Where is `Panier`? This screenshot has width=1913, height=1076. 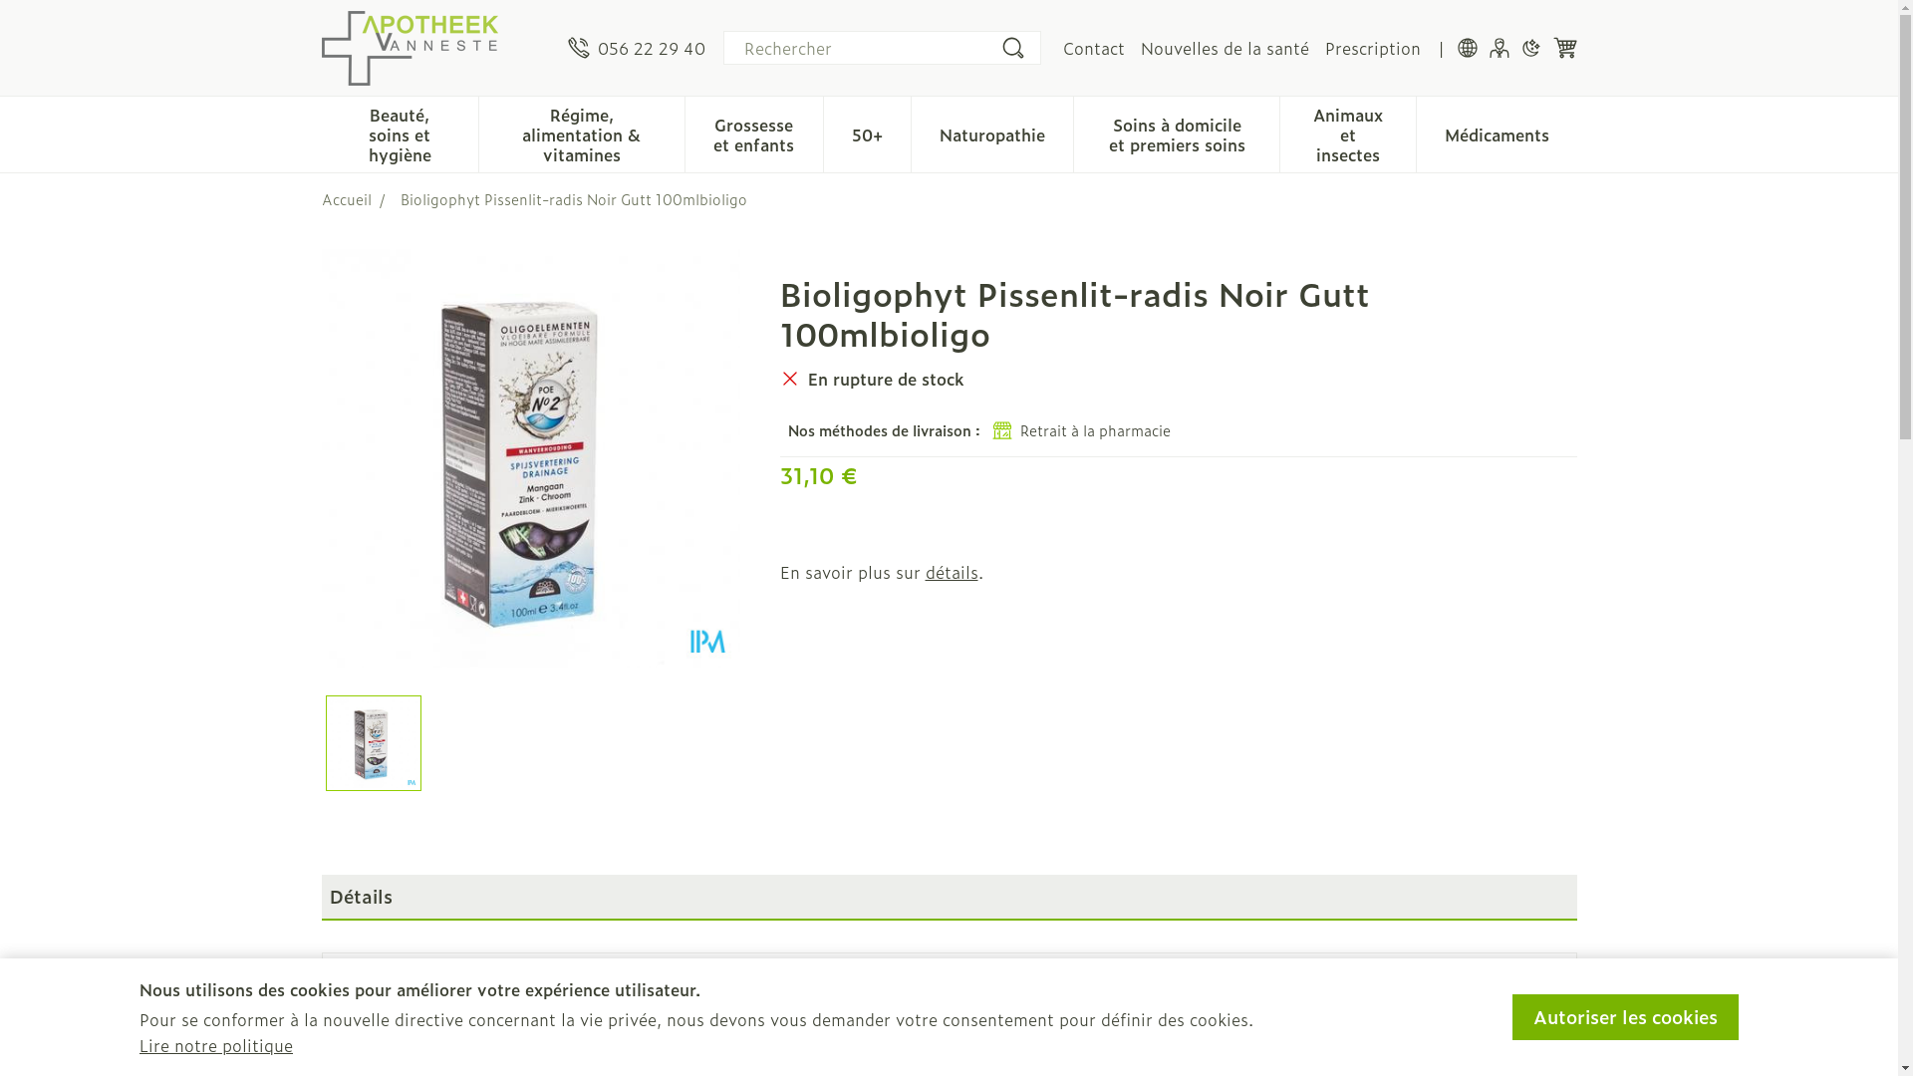 Panier is located at coordinates (1564, 48).